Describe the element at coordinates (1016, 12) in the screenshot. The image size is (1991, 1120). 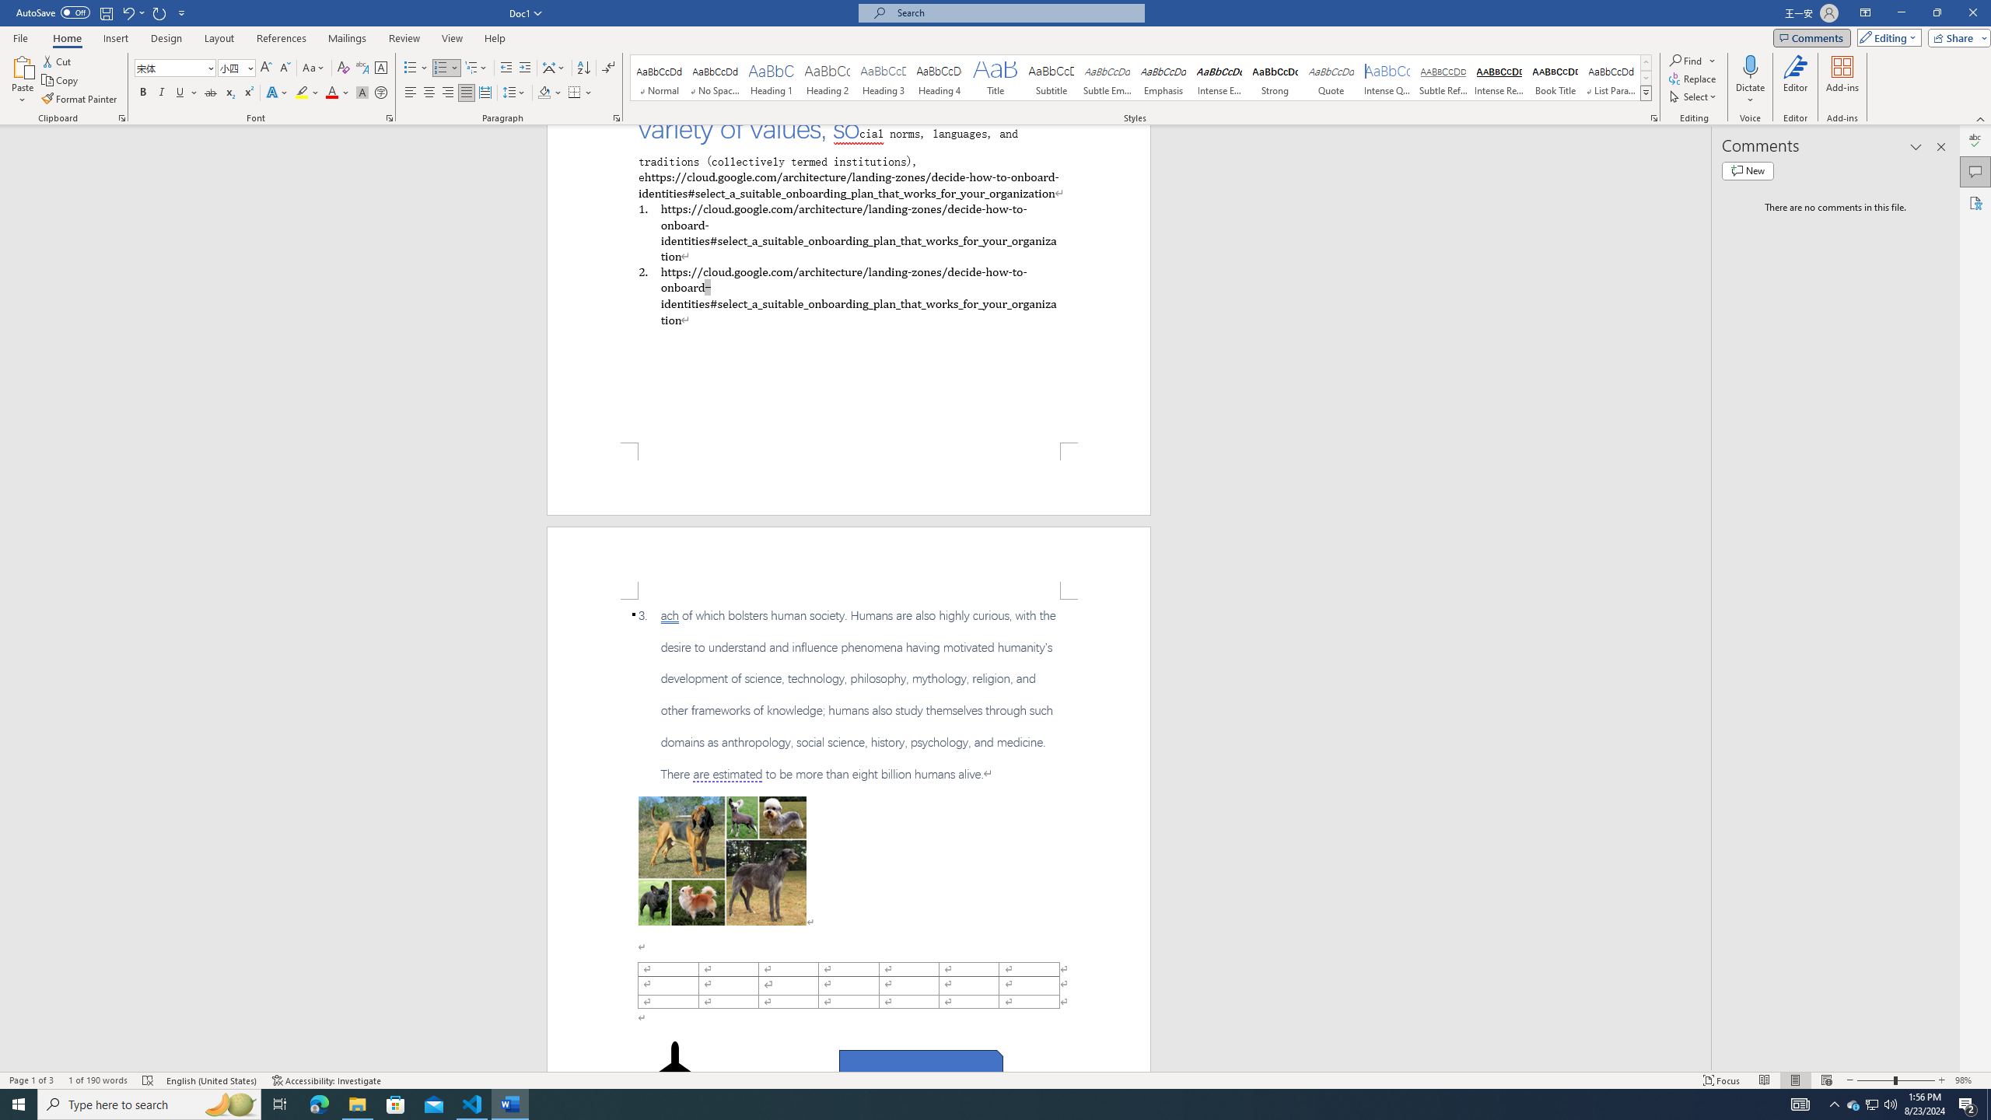
I see `Microsoft search` at that location.